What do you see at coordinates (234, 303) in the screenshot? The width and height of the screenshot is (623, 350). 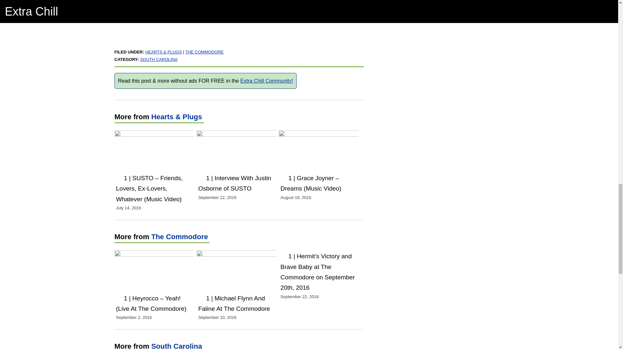 I see `Michael Flynn And Faline At The Commodore` at bounding box center [234, 303].